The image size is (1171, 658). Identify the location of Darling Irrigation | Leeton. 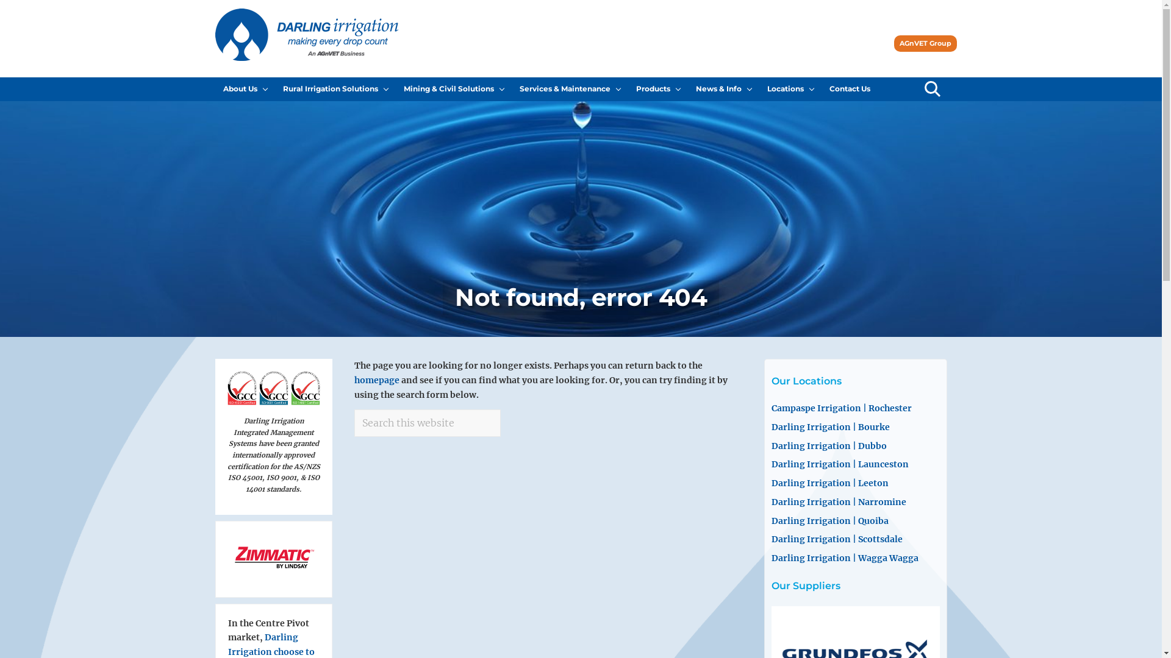
(829, 483).